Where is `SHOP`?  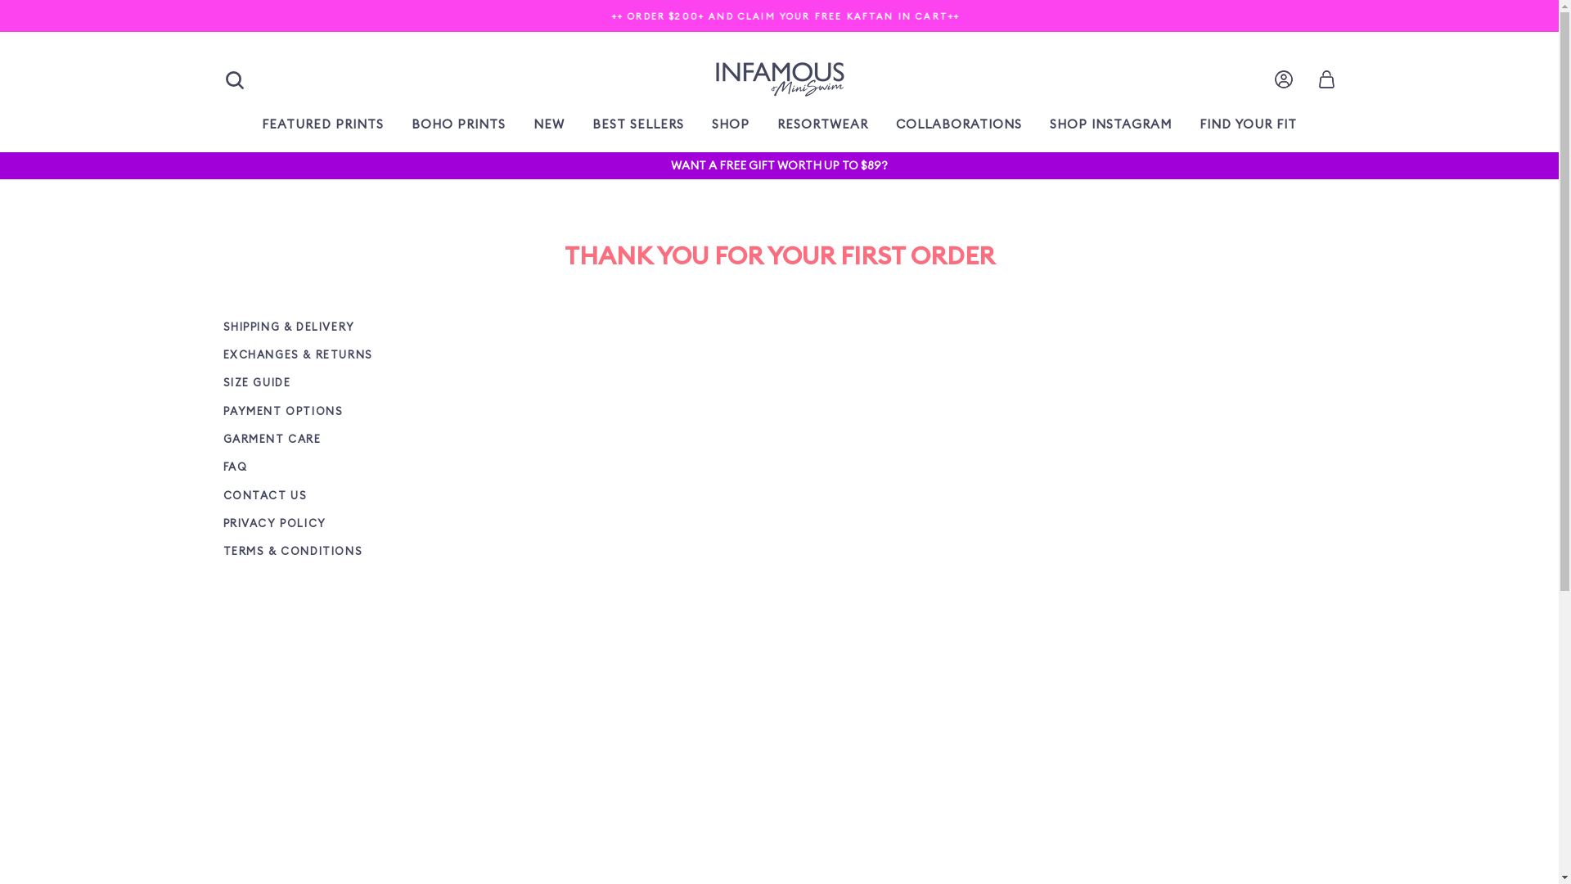
SHOP is located at coordinates (731, 124).